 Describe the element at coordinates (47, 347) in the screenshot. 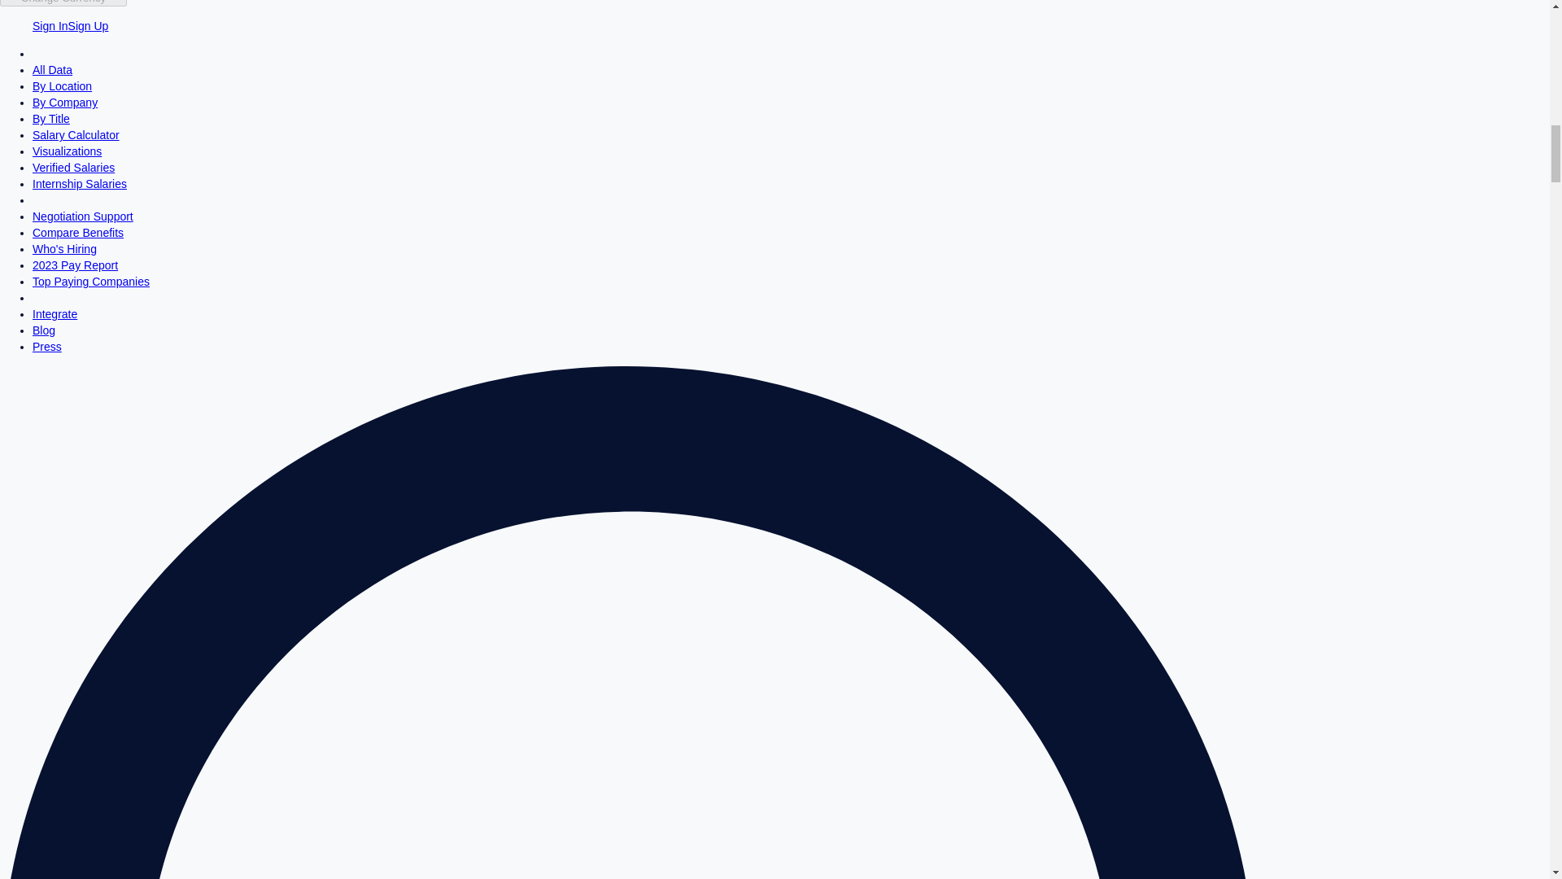

I see `Press` at that location.